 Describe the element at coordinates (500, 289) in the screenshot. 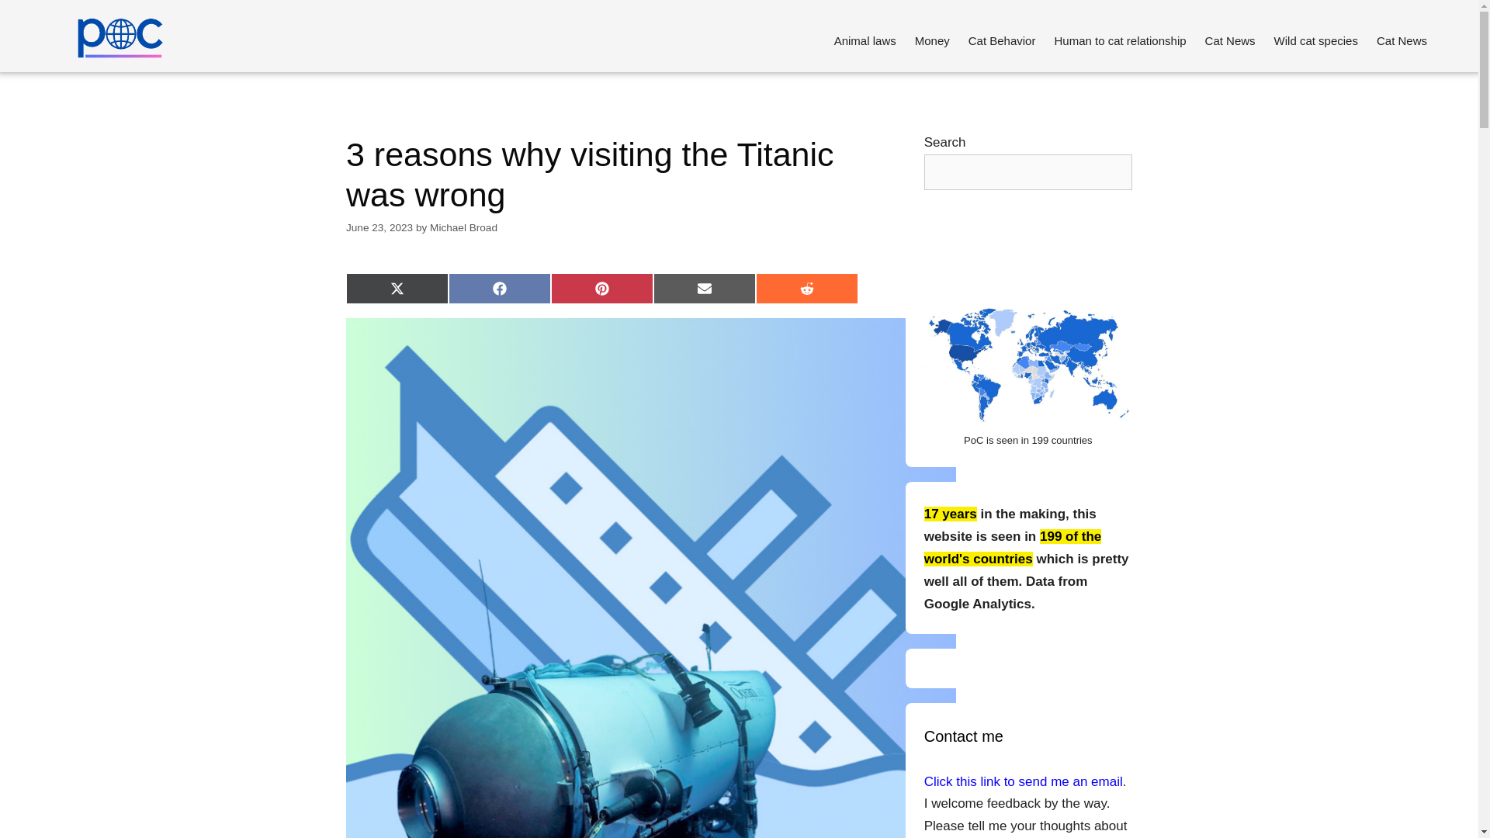

I see `Share on Facebook` at that location.